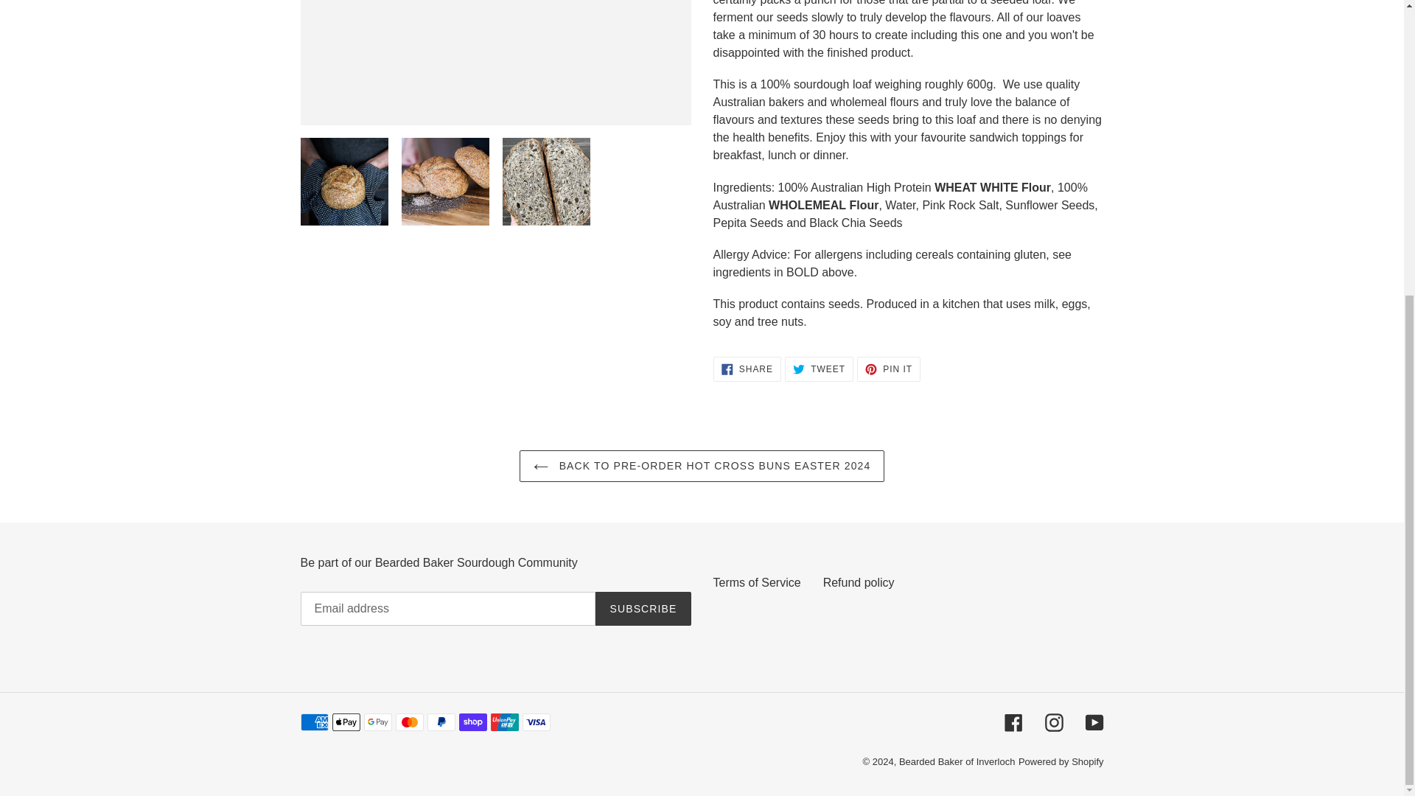 The image size is (1415, 796). I want to click on Instagram, so click(747, 369).